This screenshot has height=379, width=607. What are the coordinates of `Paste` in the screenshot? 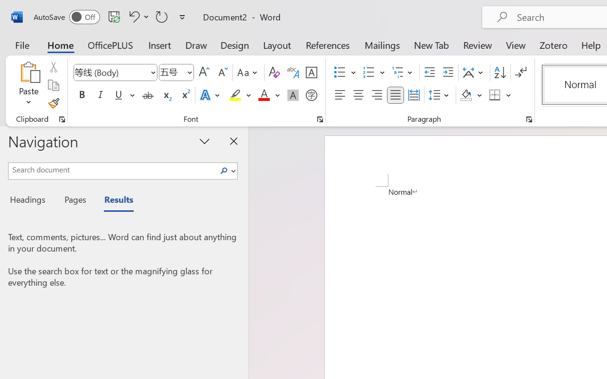 It's located at (28, 85).